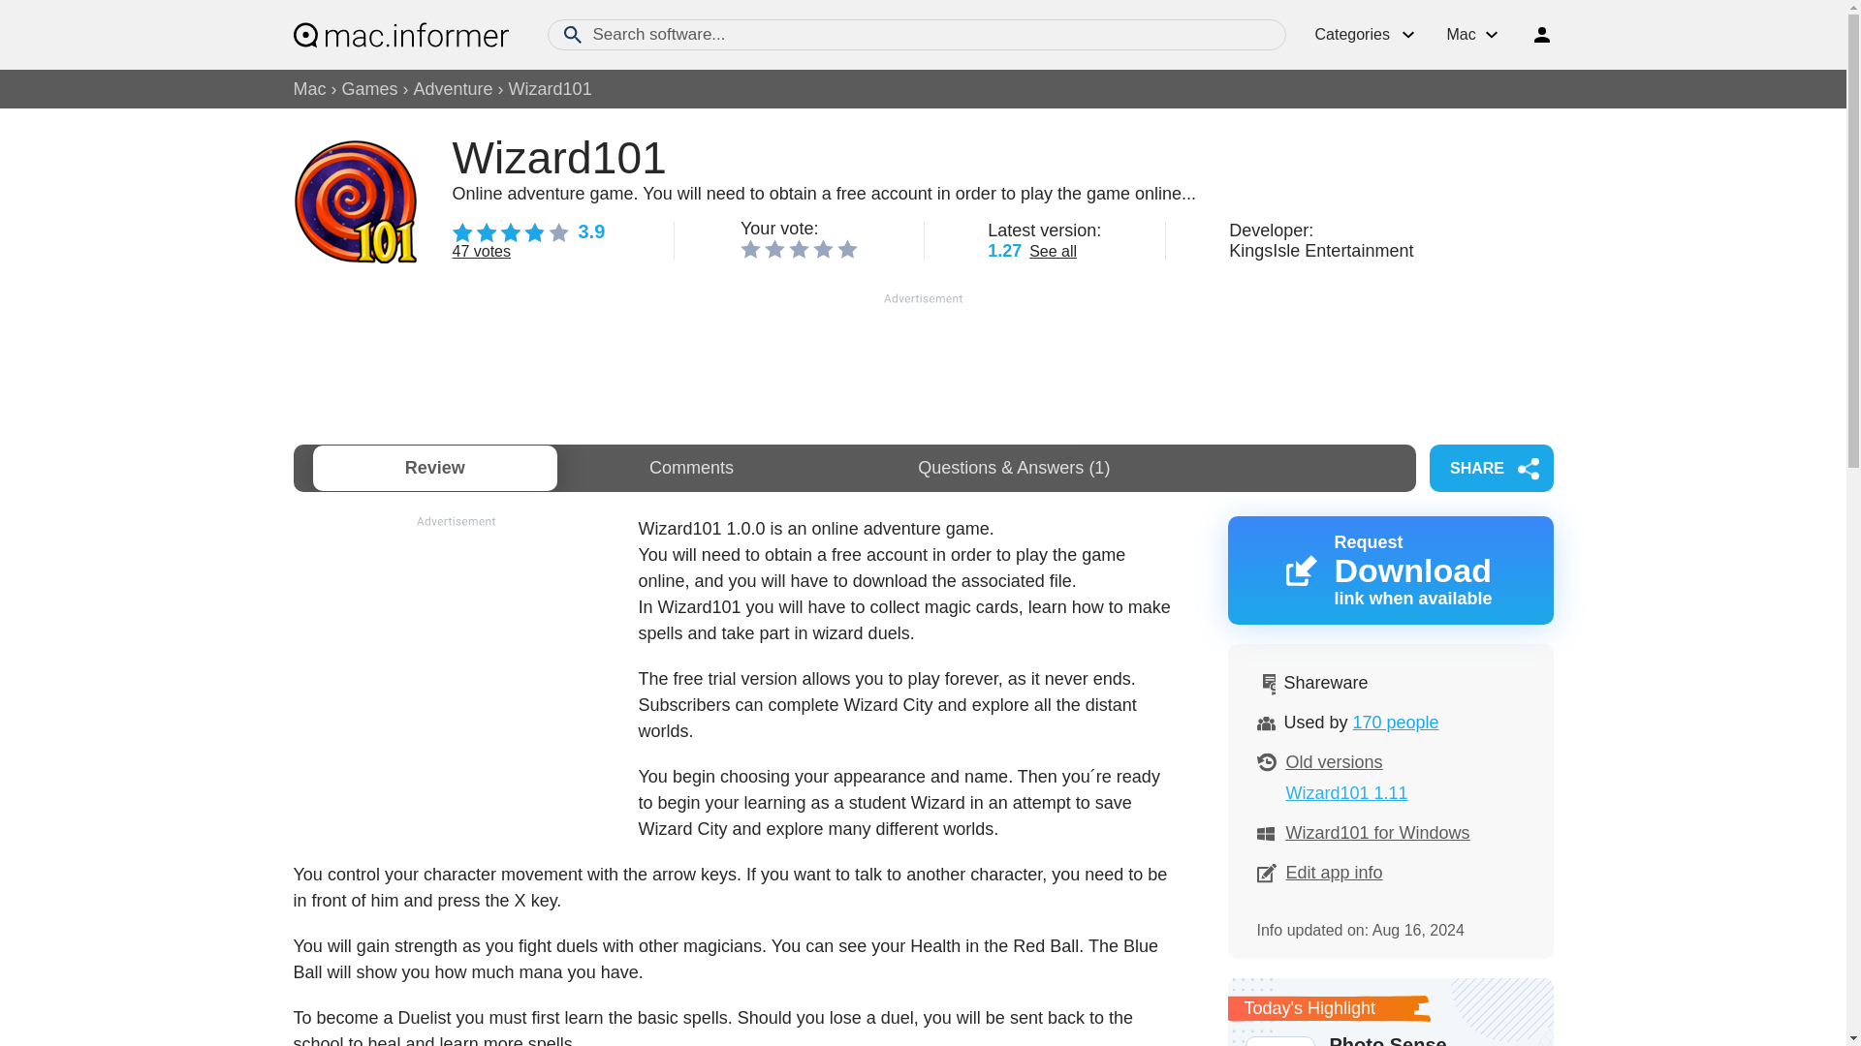 The image size is (1861, 1046). What do you see at coordinates (1390, 1038) in the screenshot?
I see `Photo Sense` at bounding box center [1390, 1038].